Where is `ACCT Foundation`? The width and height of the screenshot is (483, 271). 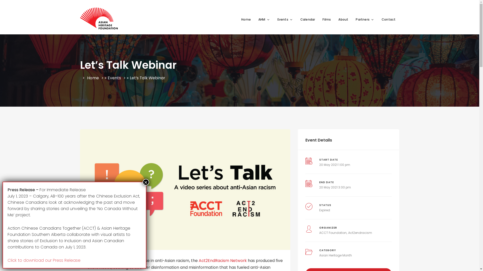 ACCT Foundation is located at coordinates (333, 233).